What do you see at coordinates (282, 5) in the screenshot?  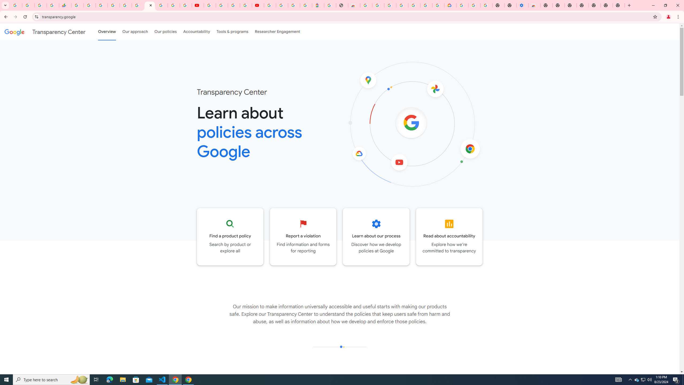 I see `Sign in - Google Accounts` at bounding box center [282, 5].